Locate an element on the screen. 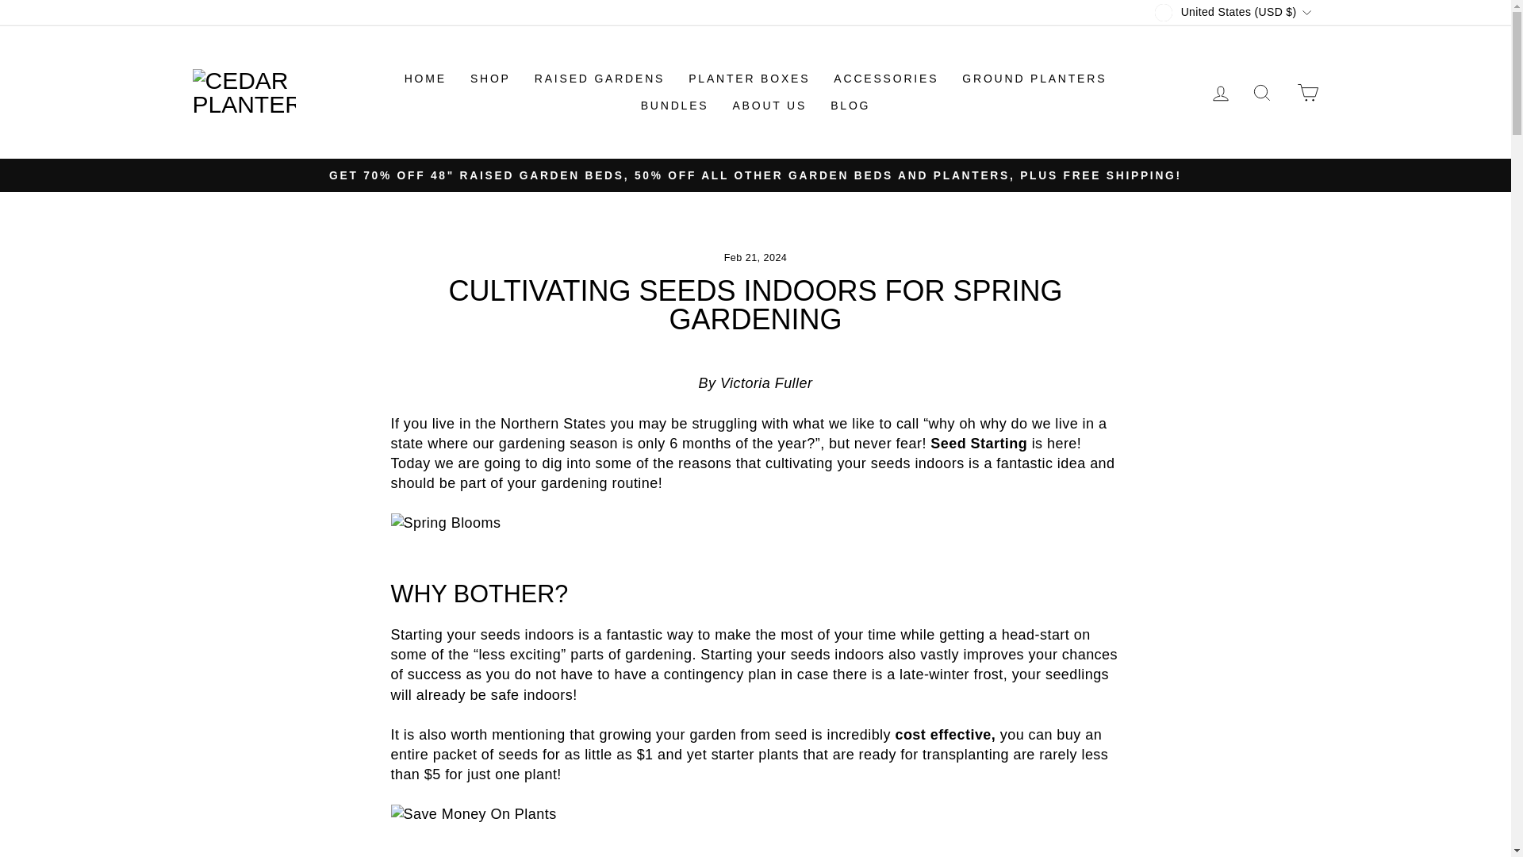 This screenshot has width=1523, height=857. SHOP is located at coordinates (490, 79).